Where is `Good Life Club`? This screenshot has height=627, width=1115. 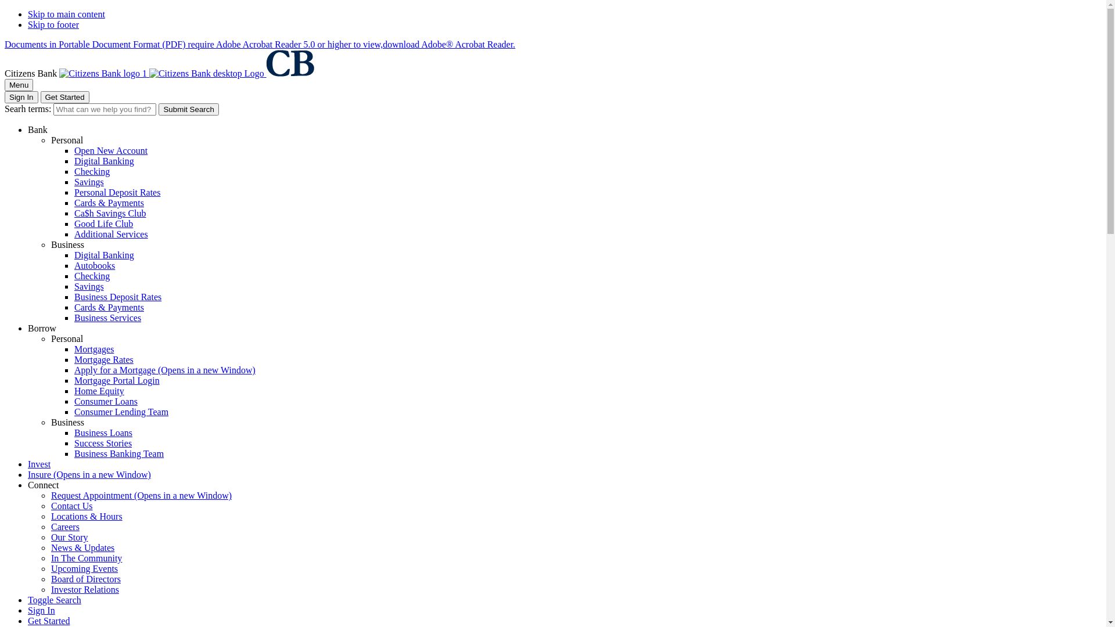 Good Life Club is located at coordinates (103, 224).